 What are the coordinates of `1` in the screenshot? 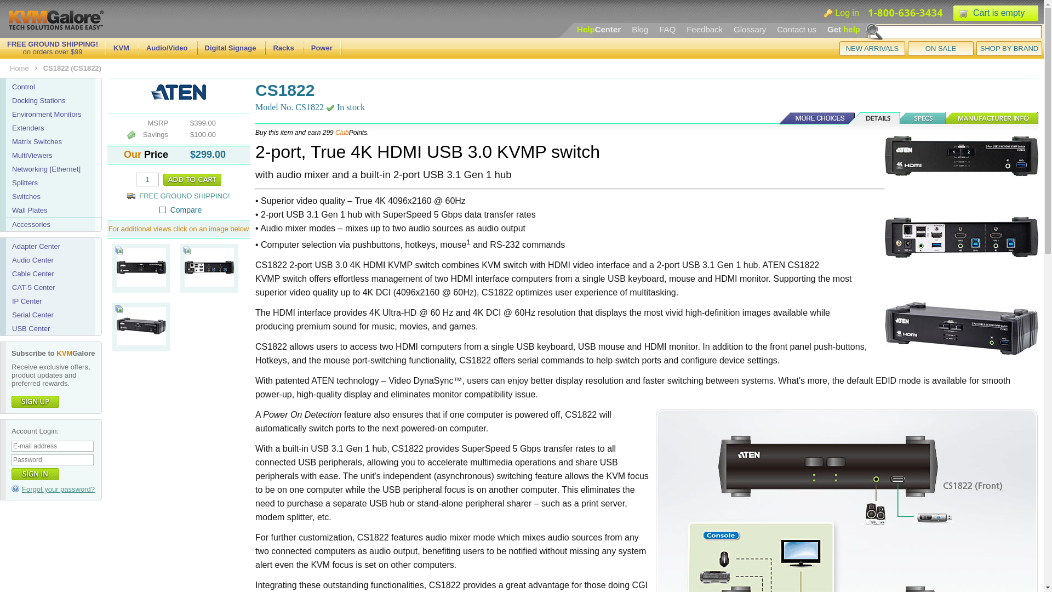 It's located at (147, 180).